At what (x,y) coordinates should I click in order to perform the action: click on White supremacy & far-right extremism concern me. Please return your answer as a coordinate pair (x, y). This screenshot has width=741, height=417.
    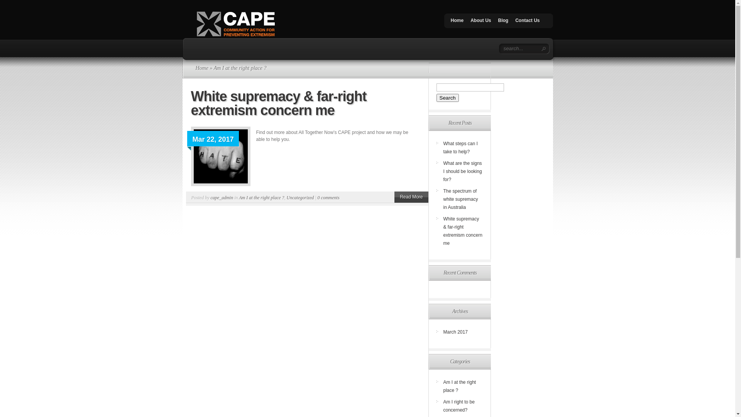
    Looking at the image, I should click on (462, 231).